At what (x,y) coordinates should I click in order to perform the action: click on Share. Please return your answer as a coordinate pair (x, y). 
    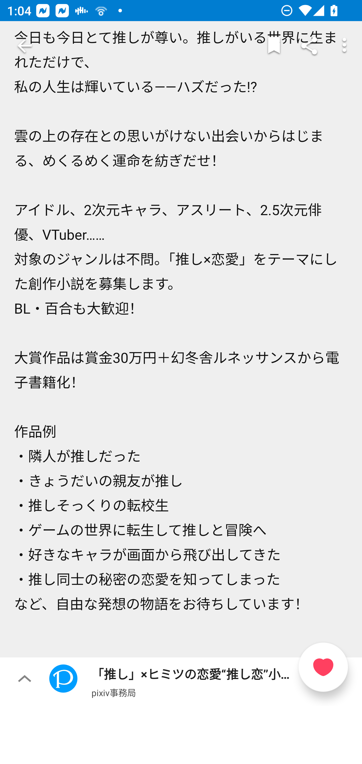
    Looking at the image, I should click on (309, 46).